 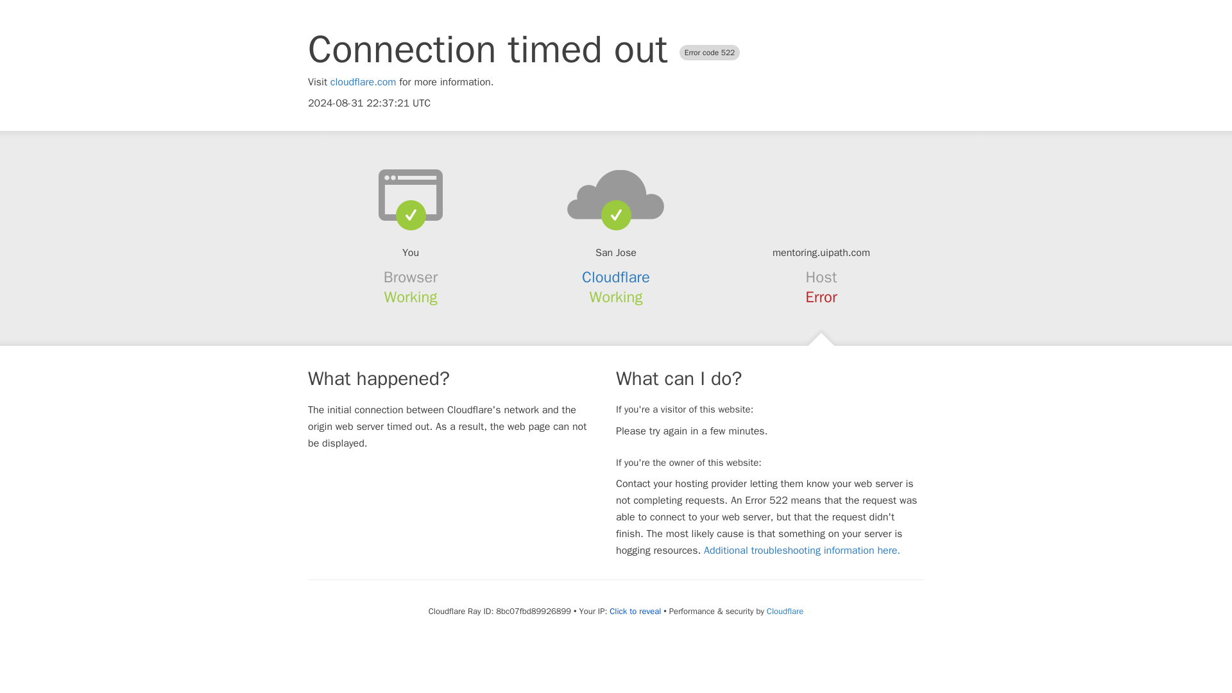 What do you see at coordinates (784, 611) in the screenshot?
I see `Cloudflare` at bounding box center [784, 611].